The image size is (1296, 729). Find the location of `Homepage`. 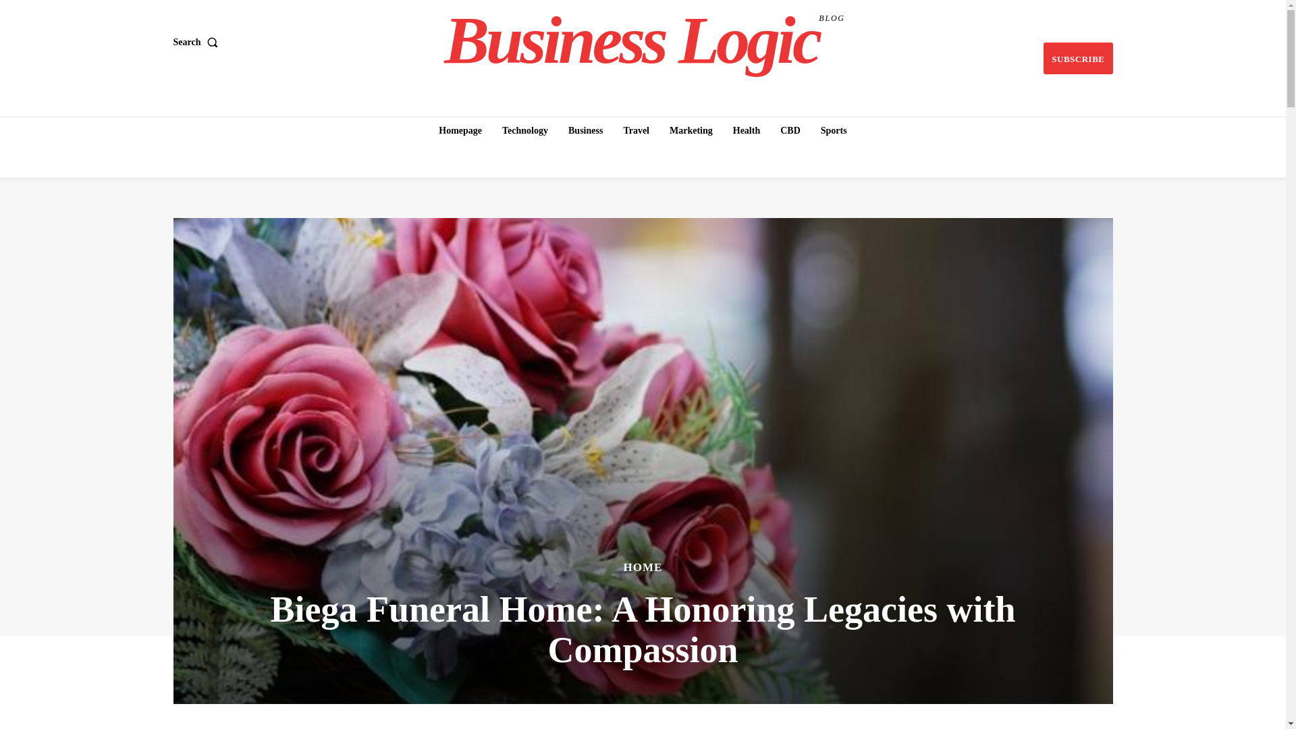

Homepage is located at coordinates (460, 130).